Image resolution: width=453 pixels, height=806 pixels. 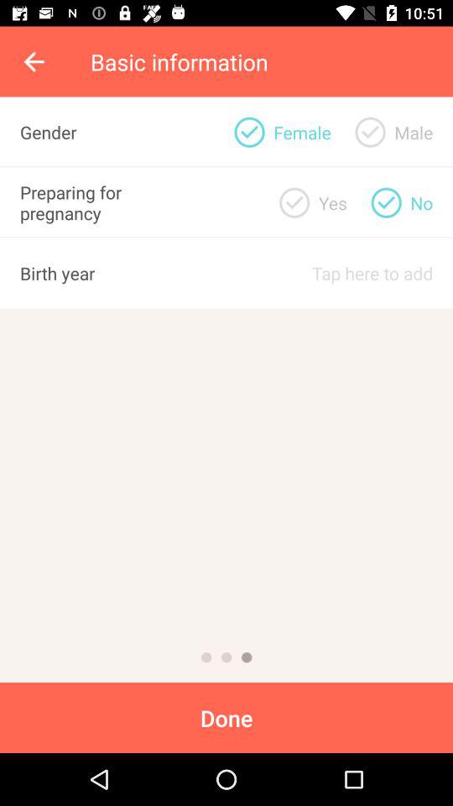 I want to click on click female, so click(x=249, y=132).